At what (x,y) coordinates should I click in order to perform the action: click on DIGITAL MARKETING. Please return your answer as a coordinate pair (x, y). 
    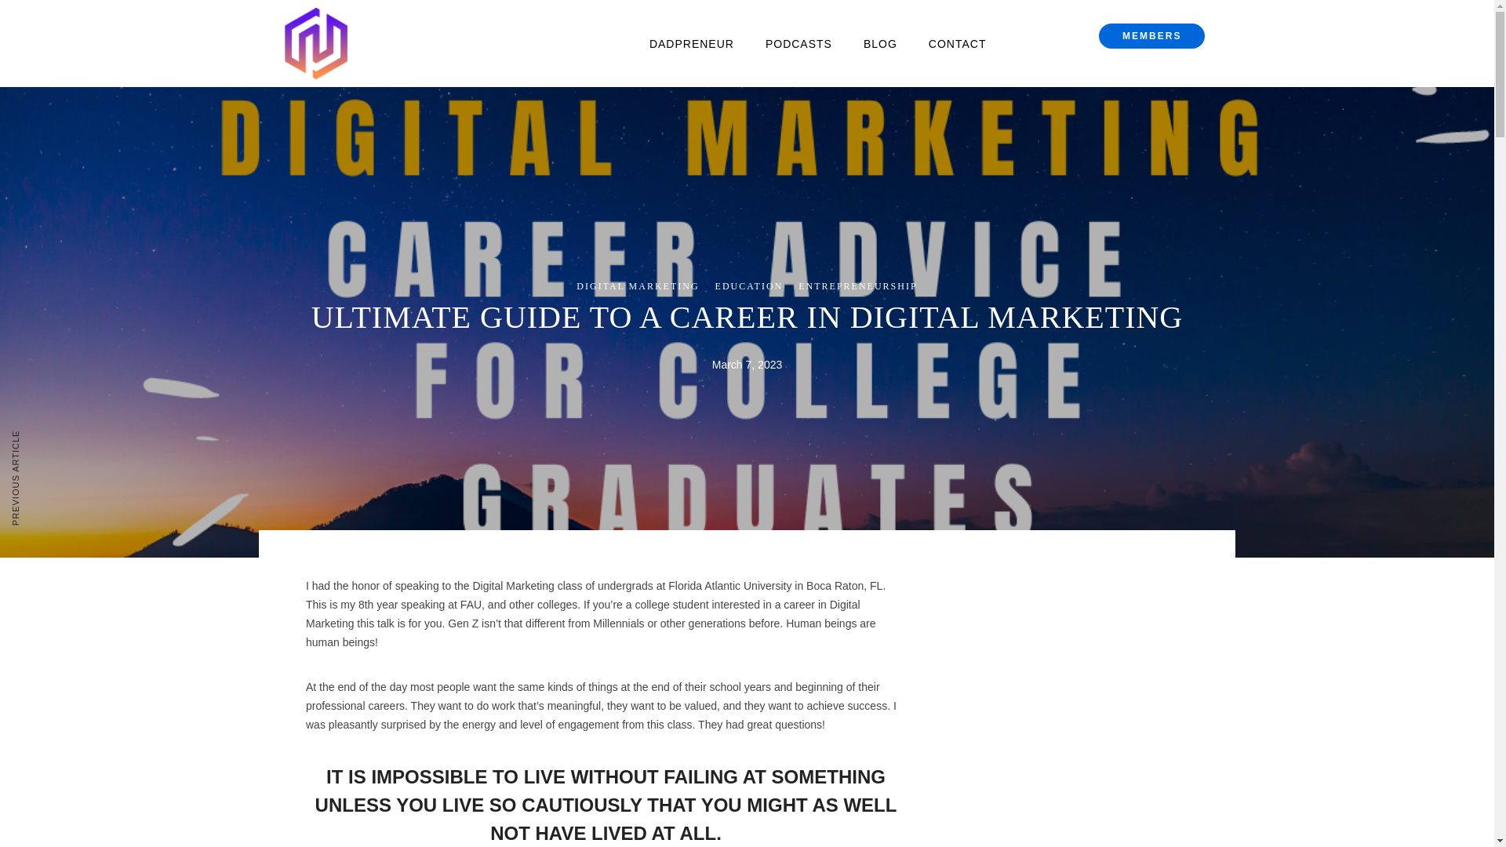
    Looking at the image, I should click on (637, 285).